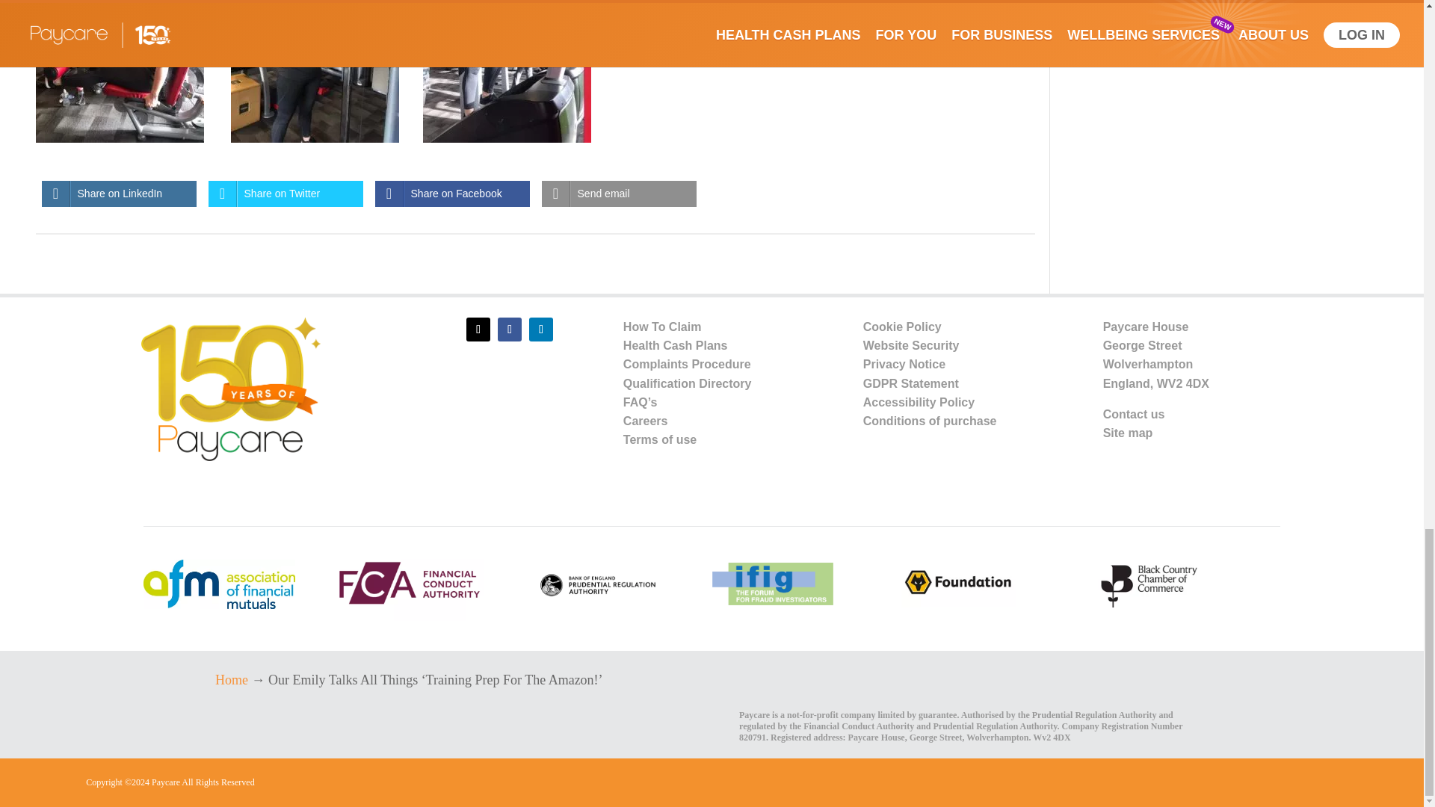 The image size is (1435, 807). Describe the element at coordinates (478, 329) in the screenshot. I see `Follow on Twitter` at that location.